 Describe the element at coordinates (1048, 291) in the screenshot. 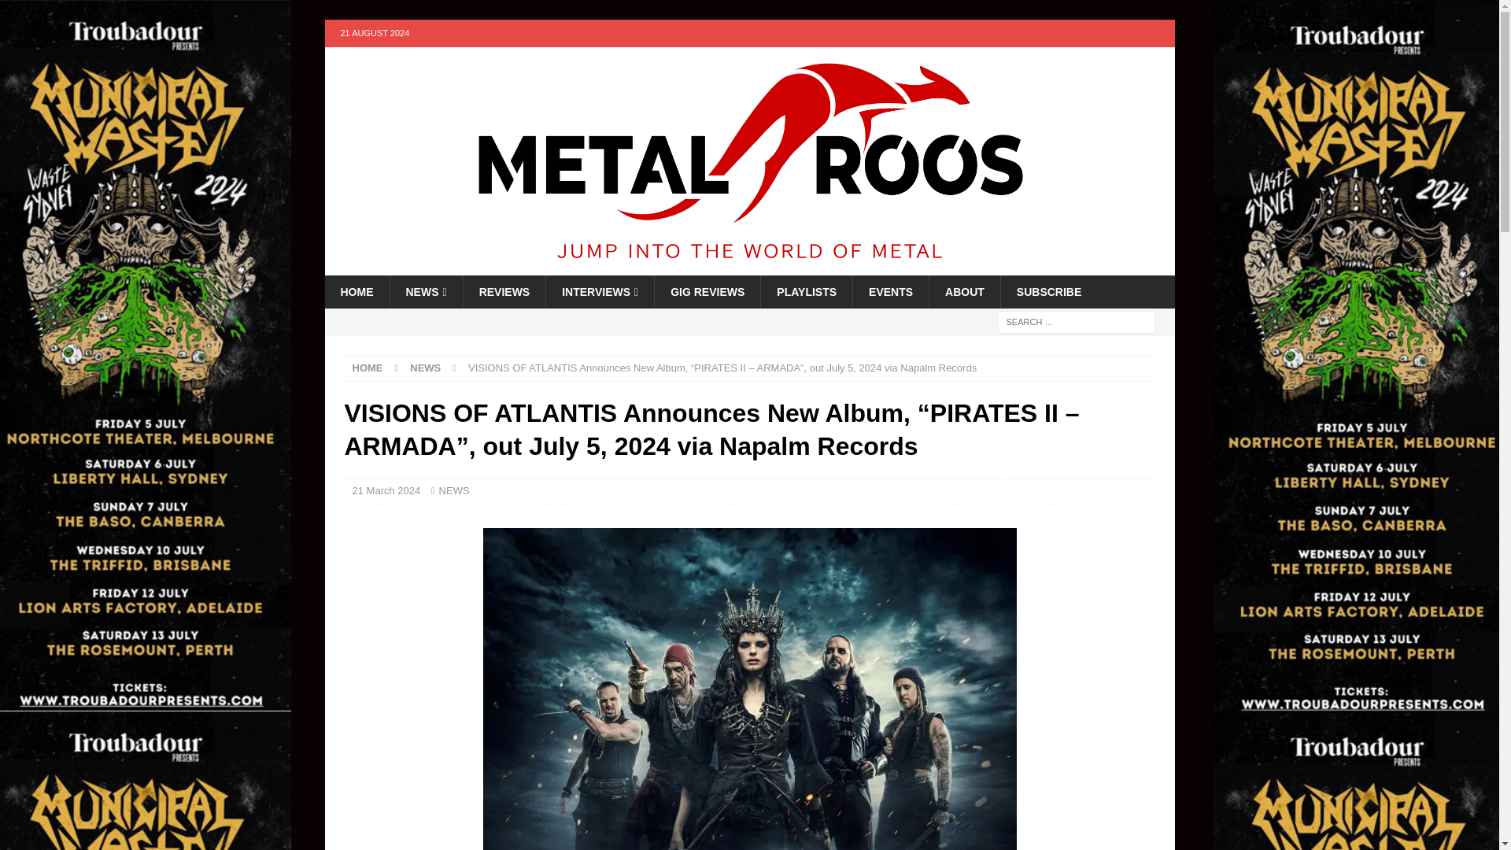

I see `SUBSCRIBE` at that location.